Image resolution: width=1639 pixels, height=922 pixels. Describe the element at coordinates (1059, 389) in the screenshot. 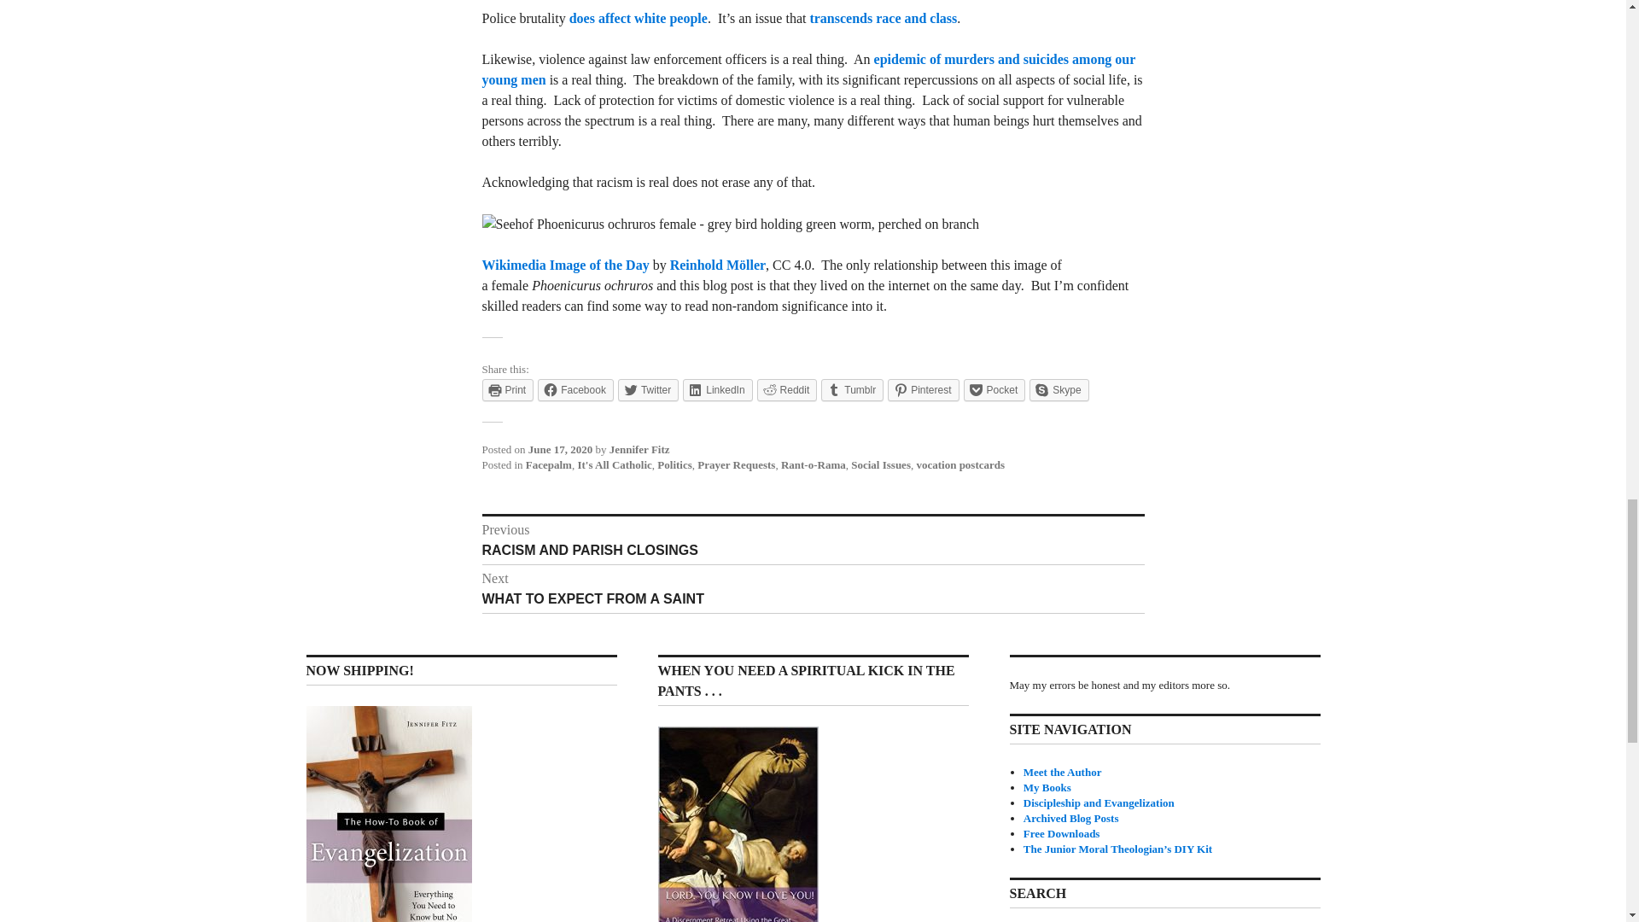

I see `Skype` at that location.